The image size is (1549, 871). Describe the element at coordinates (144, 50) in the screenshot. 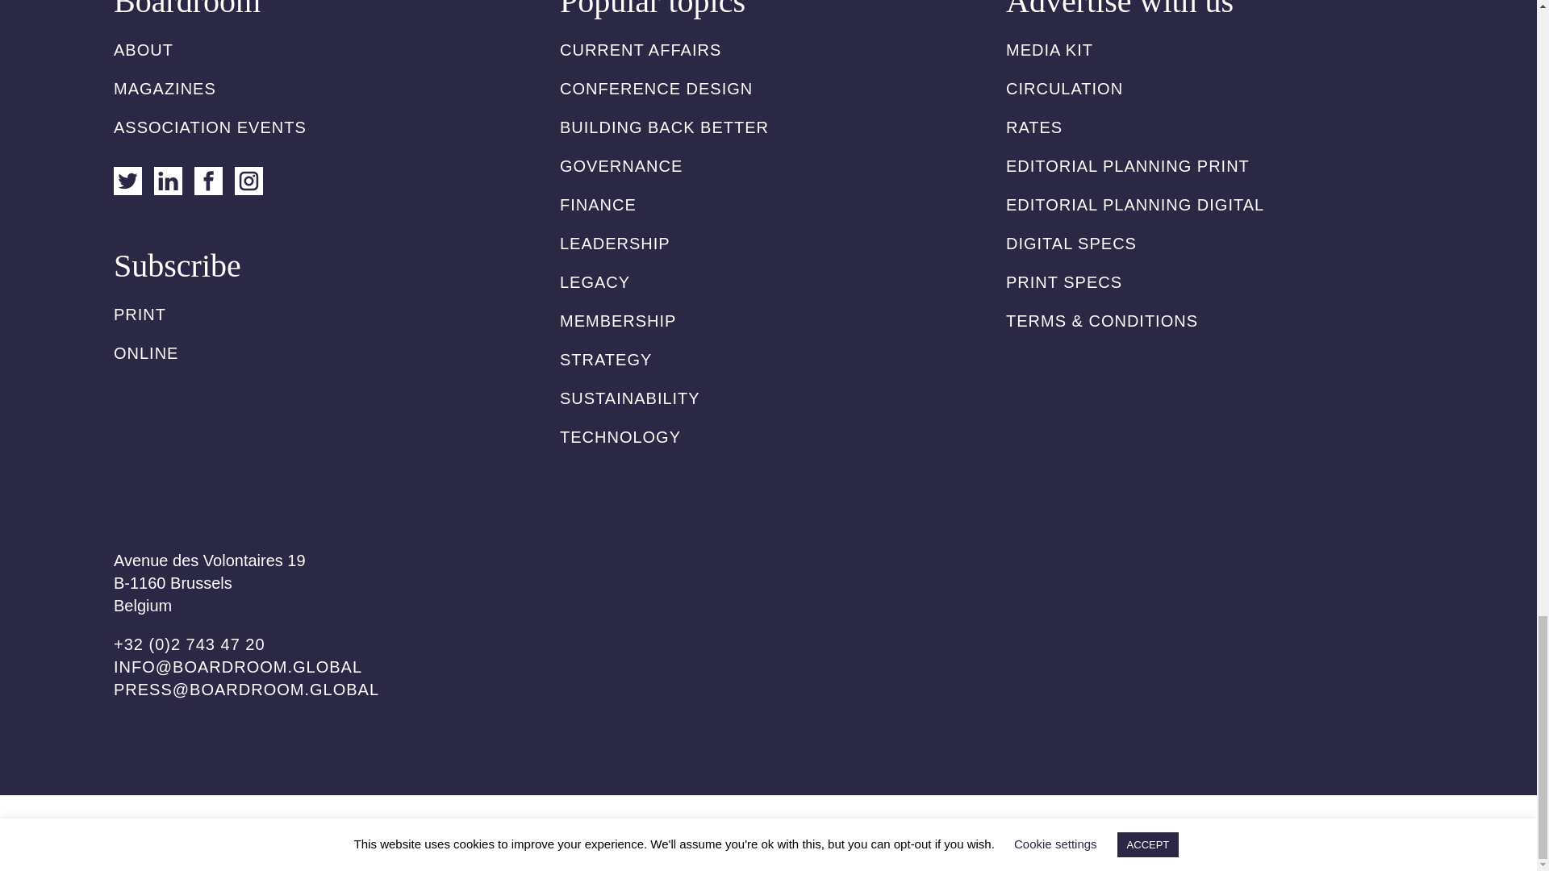

I see `ABOUT` at that location.